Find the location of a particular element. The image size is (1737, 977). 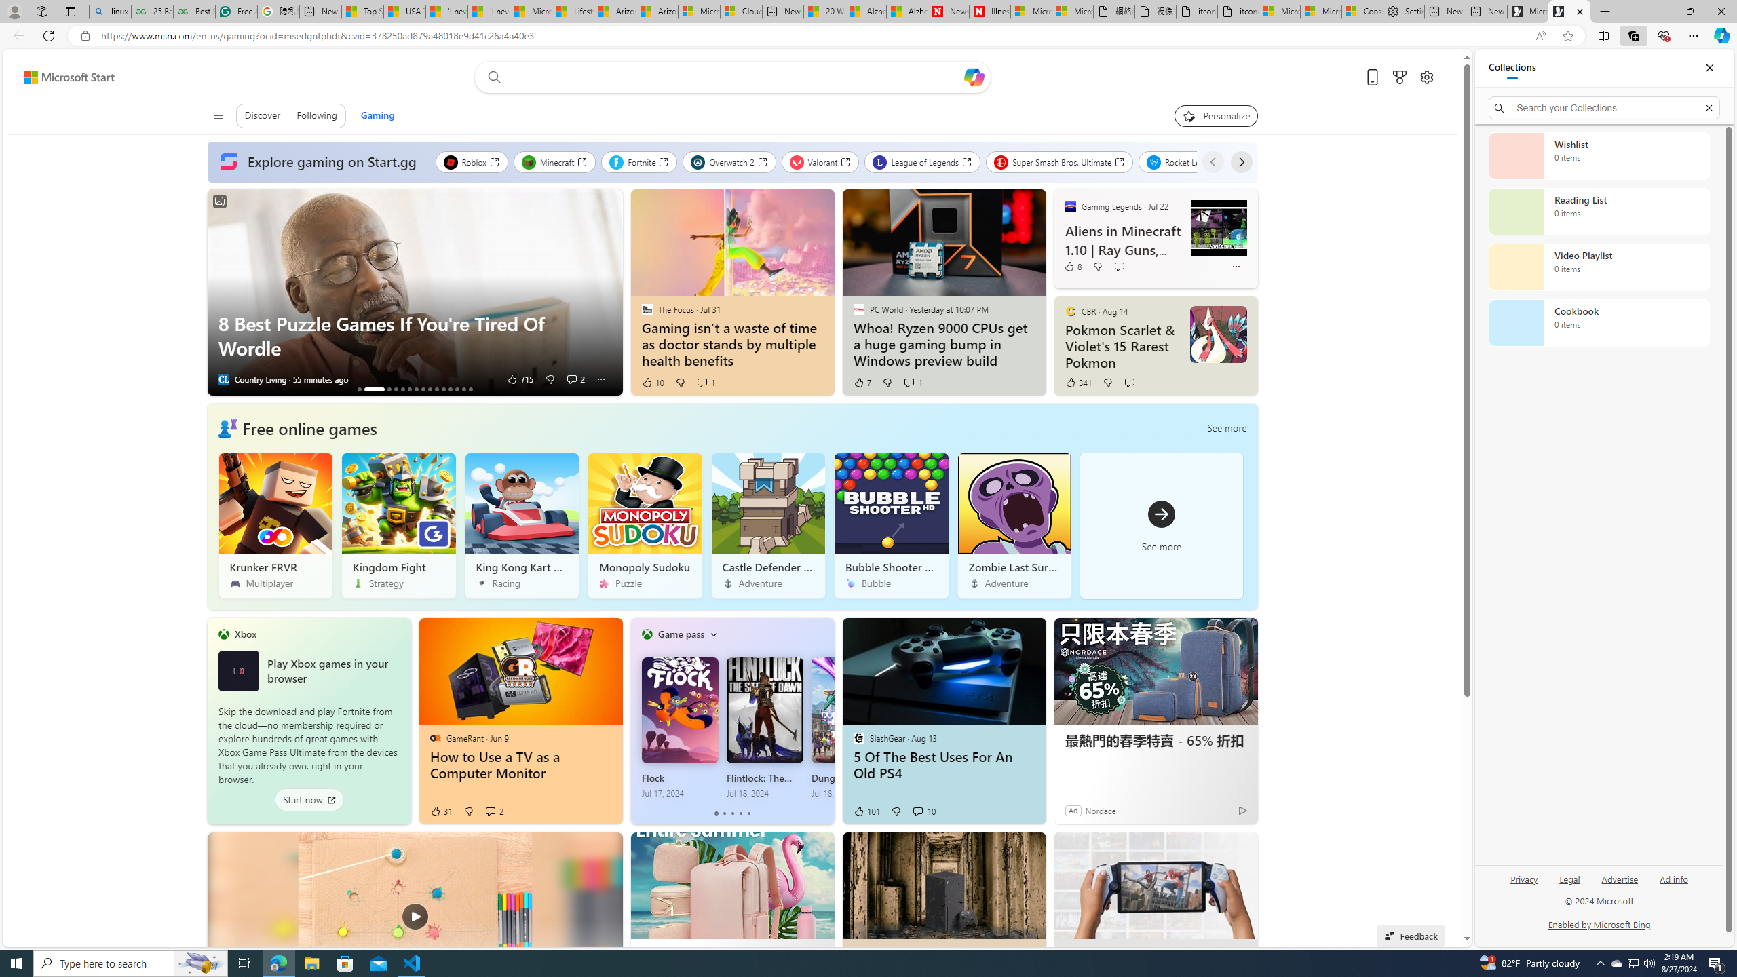

tab-2 is located at coordinates (731, 813).